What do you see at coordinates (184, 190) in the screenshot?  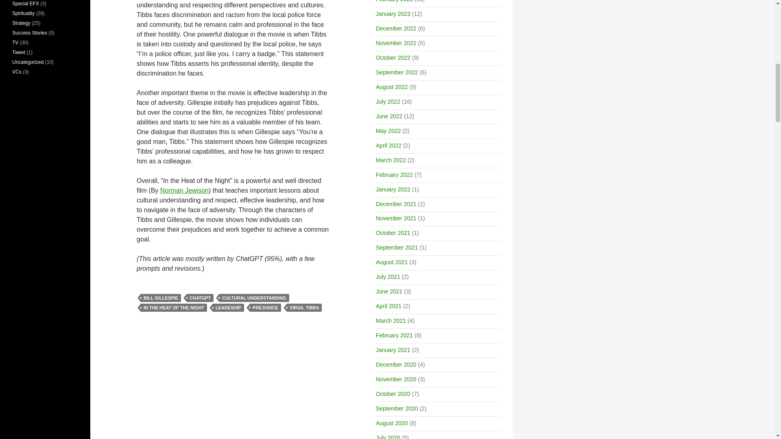 I see `Norman Jewison` at bounding box center [184, 190].